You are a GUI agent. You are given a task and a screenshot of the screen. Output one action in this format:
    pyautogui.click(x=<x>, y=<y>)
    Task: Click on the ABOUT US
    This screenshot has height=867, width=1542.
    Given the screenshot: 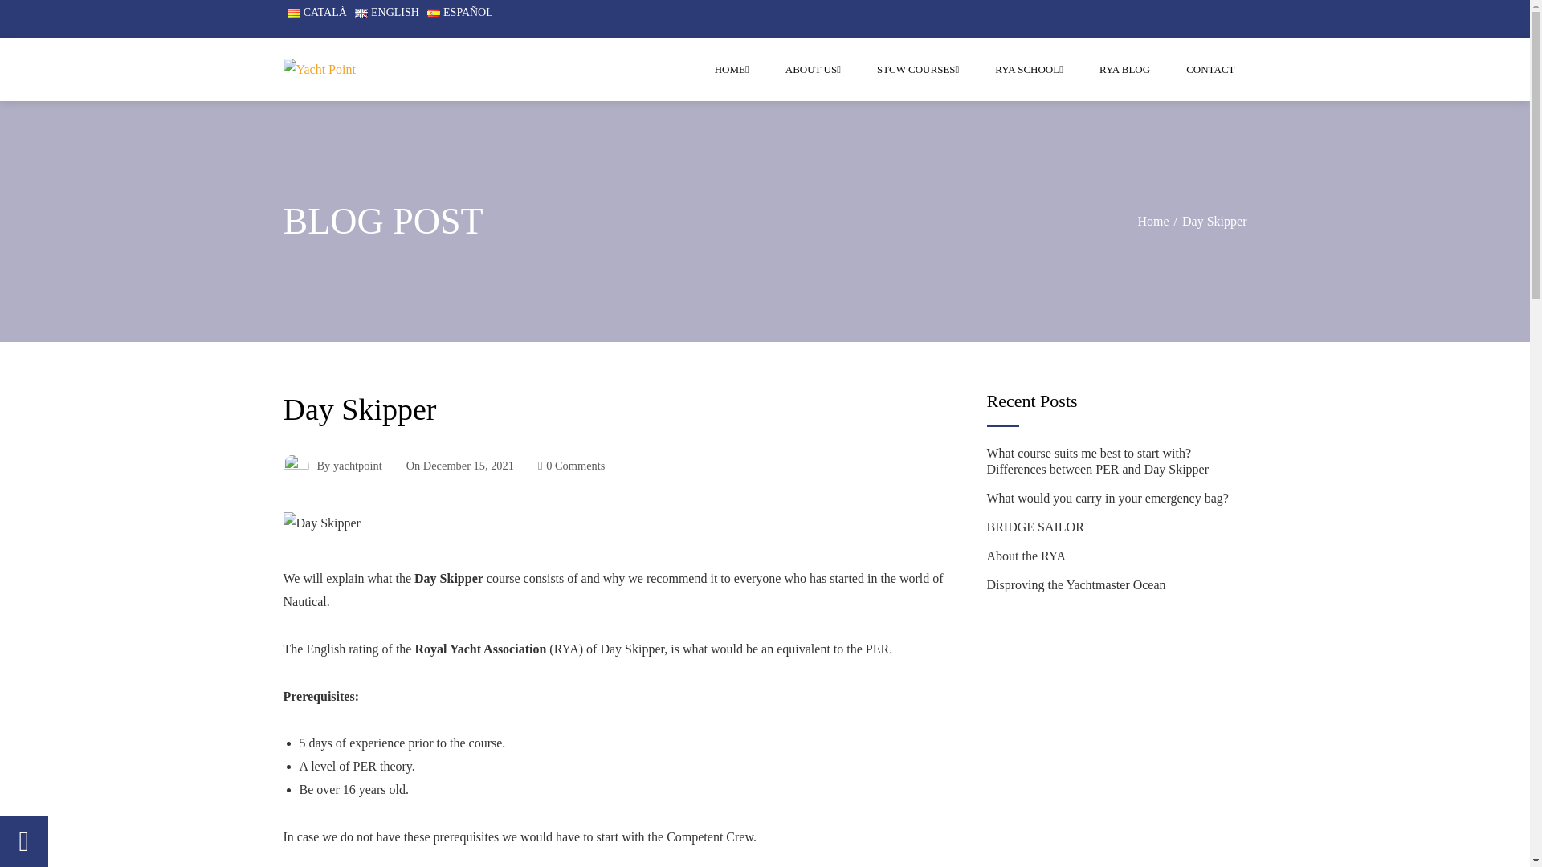 What is the action you would take?
    pyautogui.click(x=813, y=69)
    